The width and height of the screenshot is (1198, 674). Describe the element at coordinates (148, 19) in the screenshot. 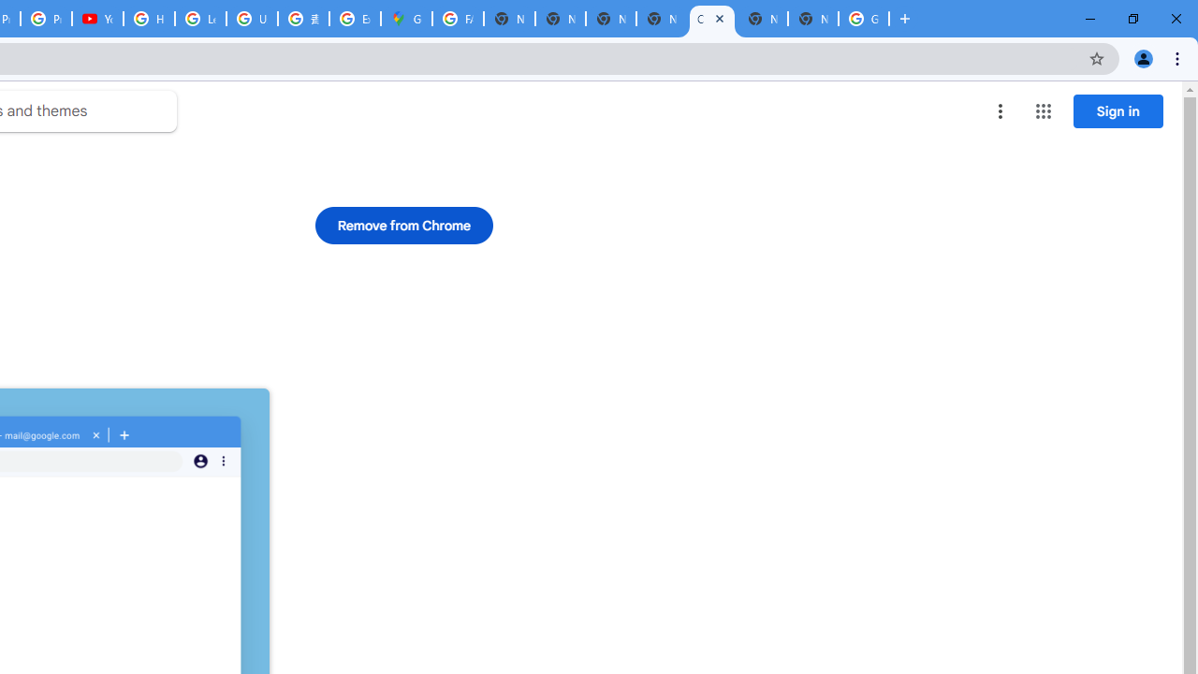

I see `How Chrome protects your passwords - Google Chrome Help` at that location.